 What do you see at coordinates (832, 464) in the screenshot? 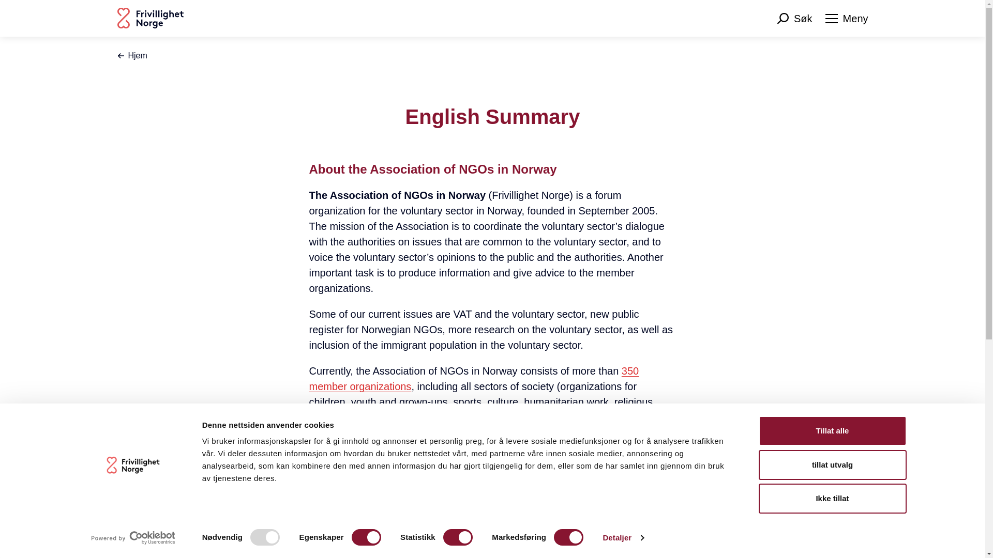
I see `tillat utvalg` at bounding box center [832, 464].